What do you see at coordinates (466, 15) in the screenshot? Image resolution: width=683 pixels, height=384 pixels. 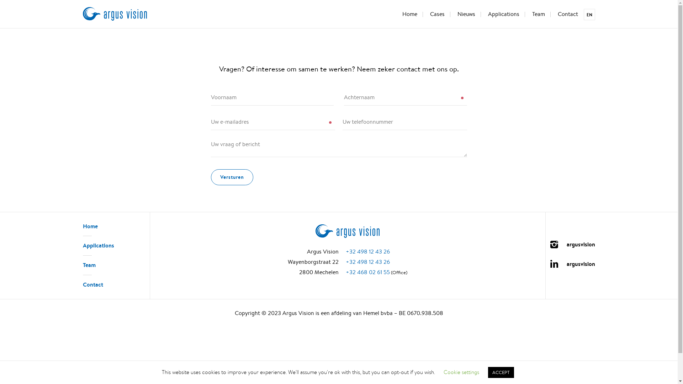 I see `Nieuws` at bounding box center [466, 15].